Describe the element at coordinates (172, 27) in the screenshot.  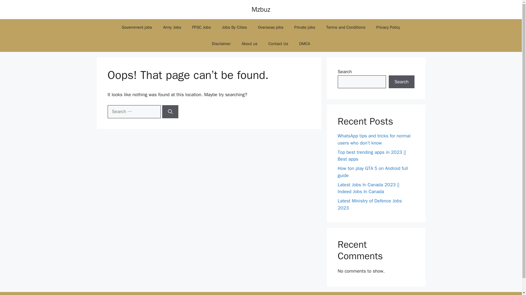
I see `Army Jobs` at that location.